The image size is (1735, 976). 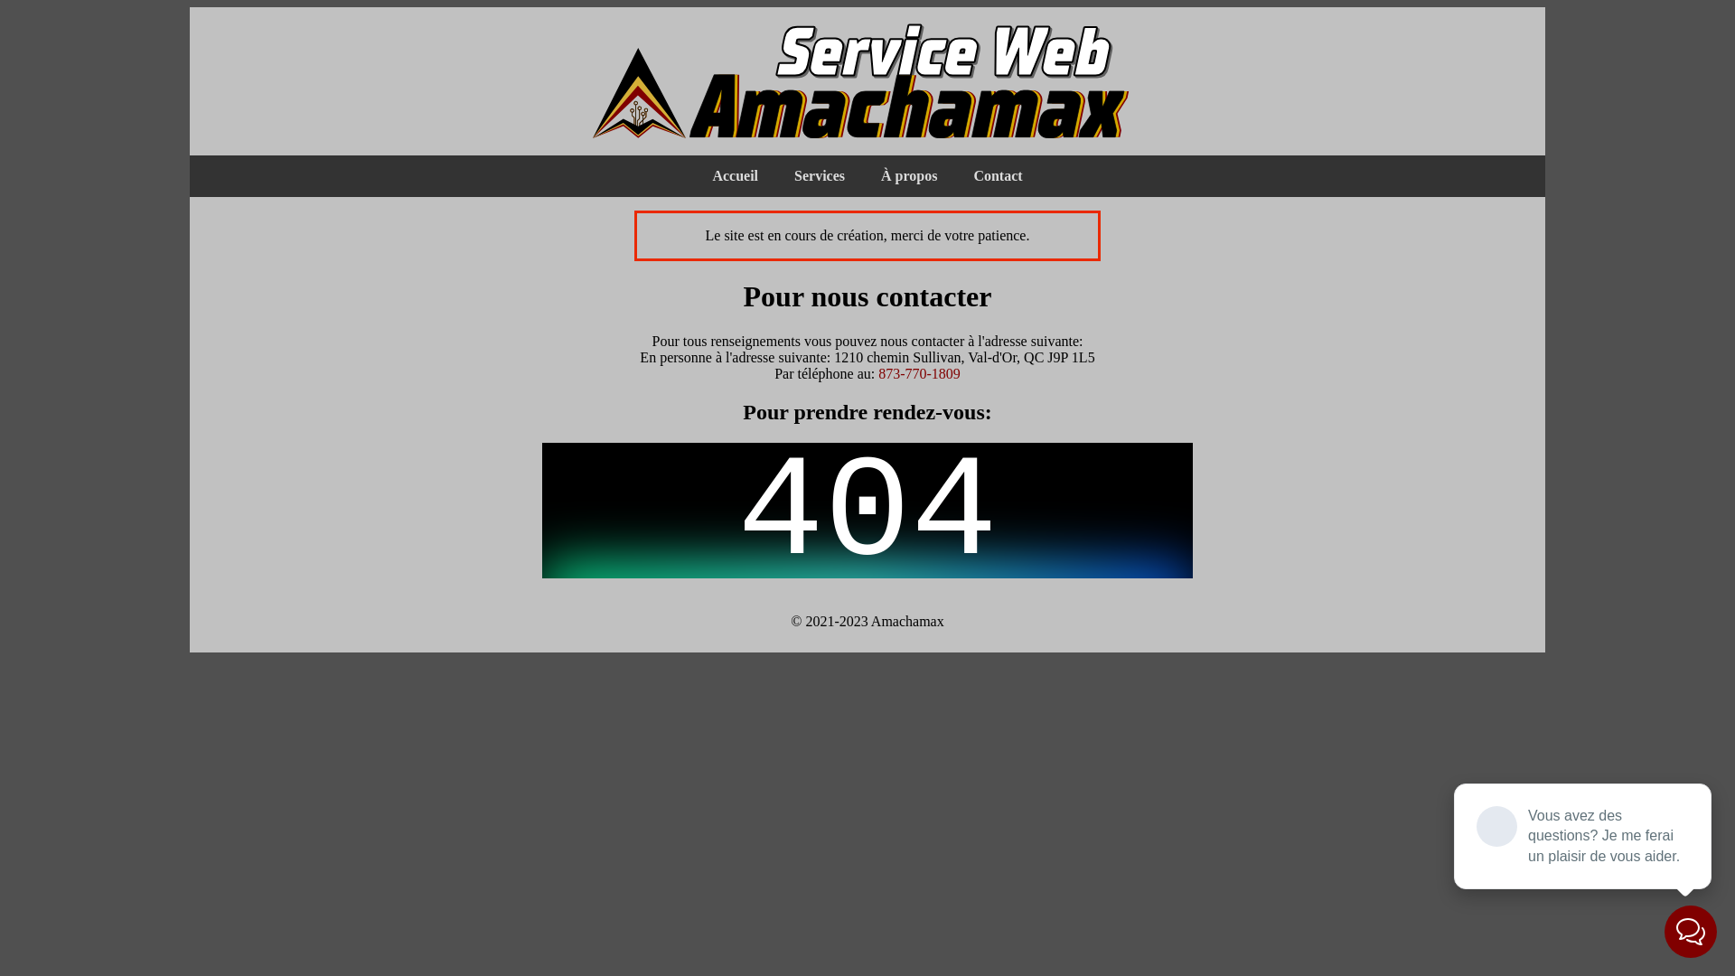 I want to click on Services, so click(x=820, y=176).